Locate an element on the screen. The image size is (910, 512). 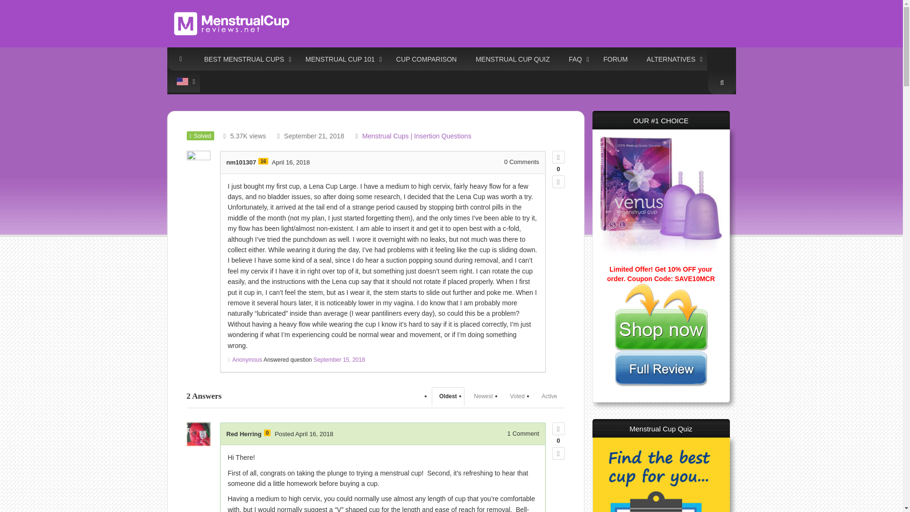
MENSTRUAL CUP 101 is located at coordinates (341, 59).